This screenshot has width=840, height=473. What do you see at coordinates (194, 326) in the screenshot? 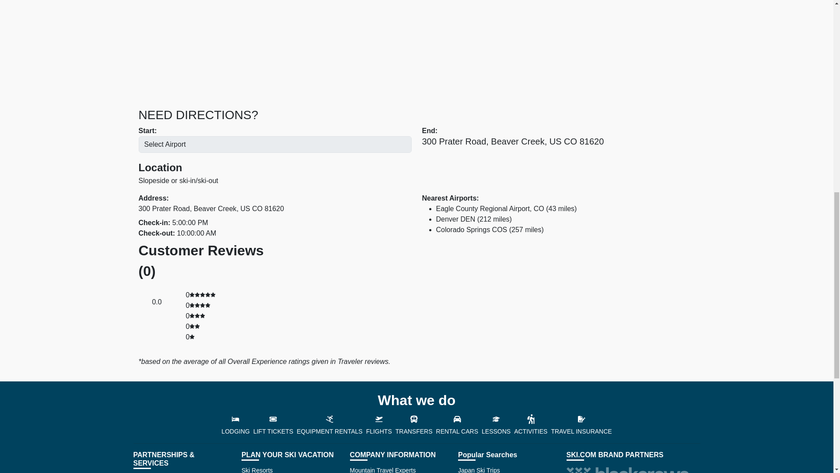
I see ` 0` at bounding box center [194, 326].